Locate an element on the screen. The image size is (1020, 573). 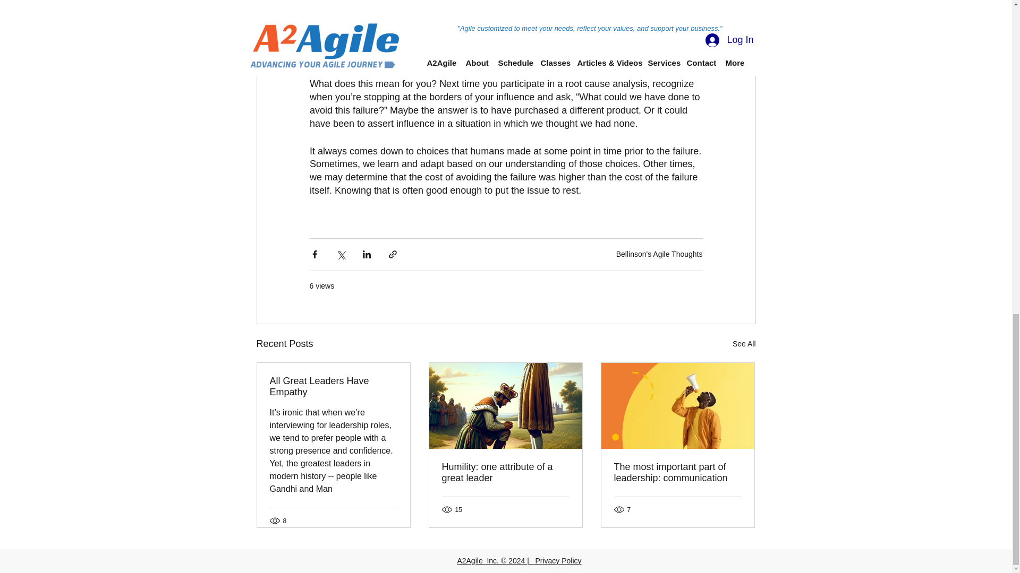
Bellinson's Agile Thoughts is located at coordinates (659, 254).